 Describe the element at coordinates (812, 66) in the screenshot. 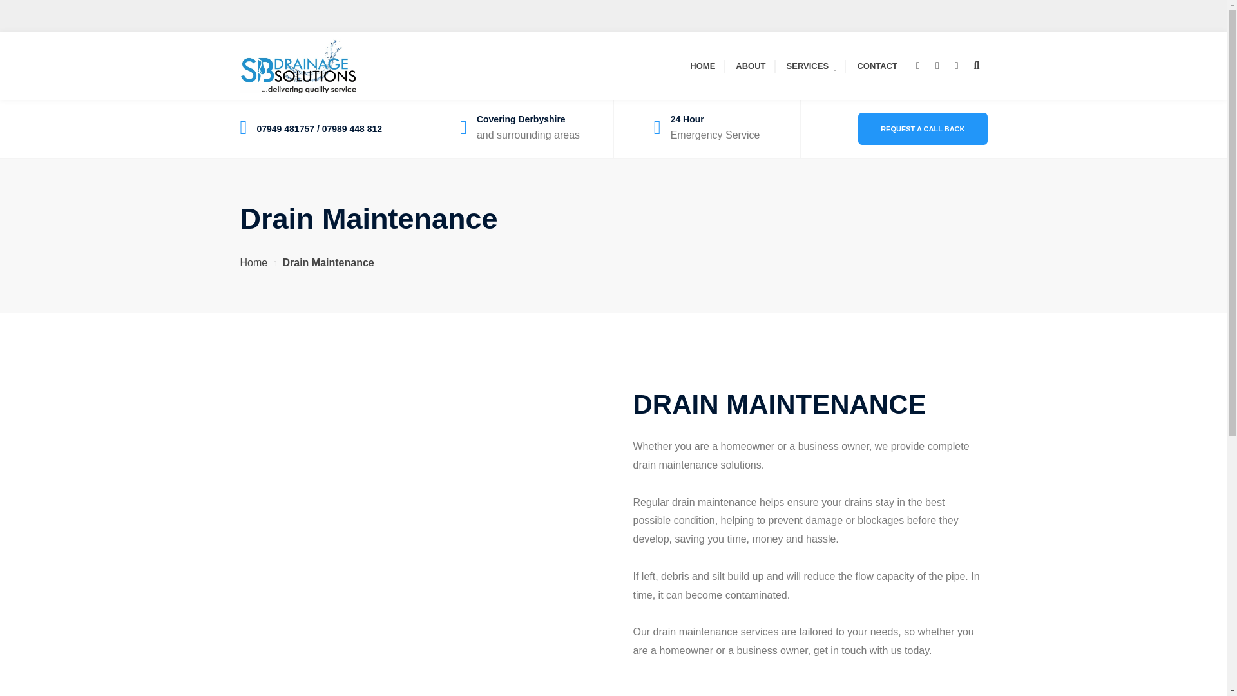

I see `SERVICES` at that location.